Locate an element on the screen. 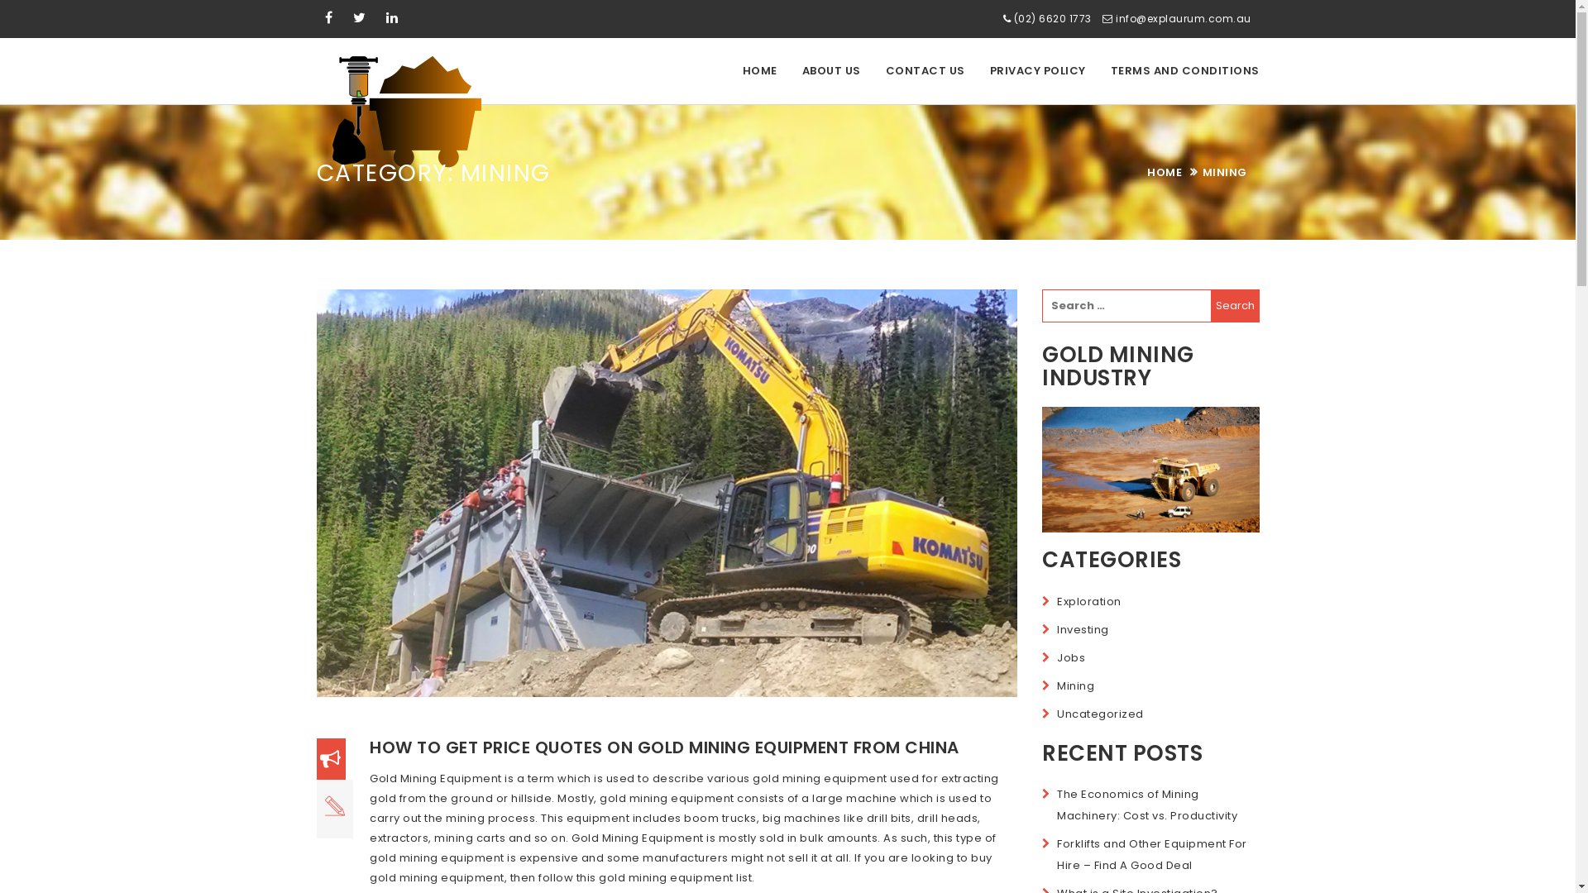  Exploration is located at coordinates (1089, 602).